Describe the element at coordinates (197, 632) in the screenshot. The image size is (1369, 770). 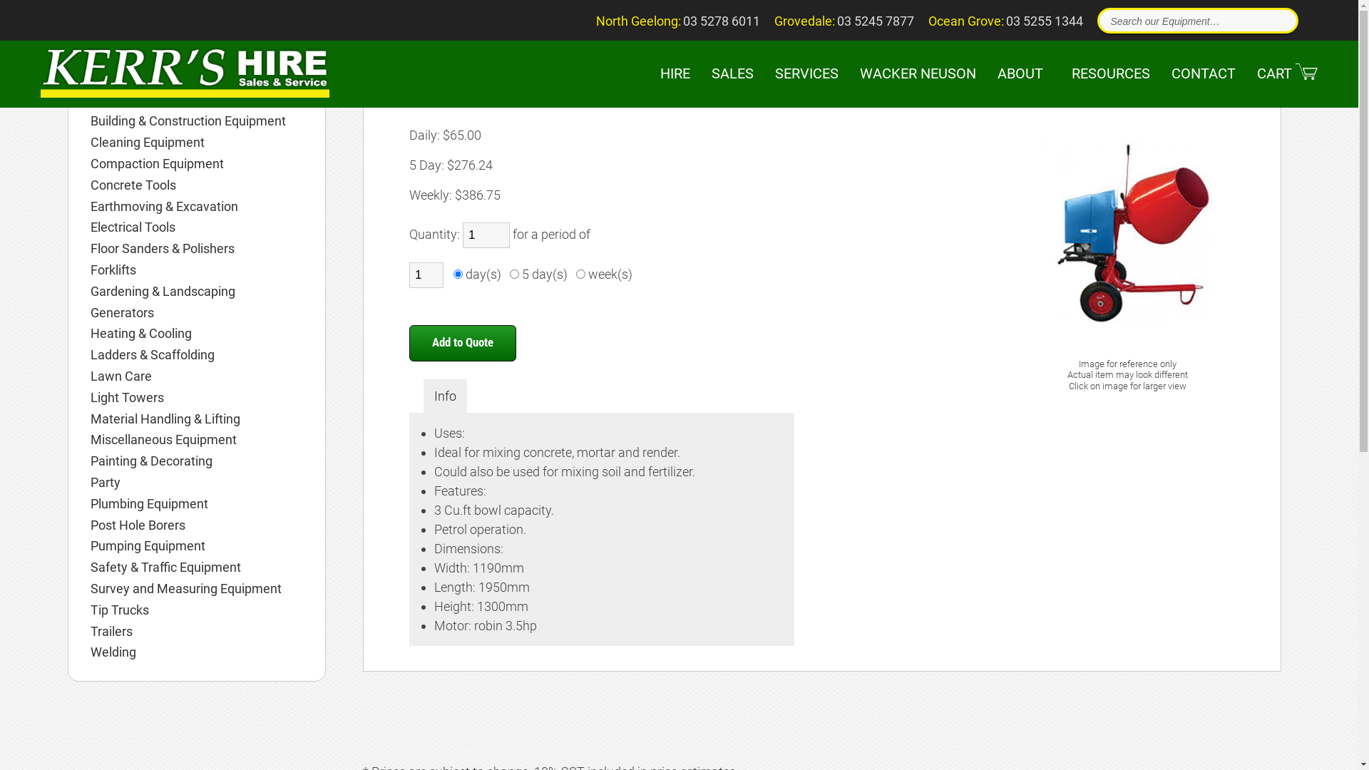
I see `Trailers` at that location.